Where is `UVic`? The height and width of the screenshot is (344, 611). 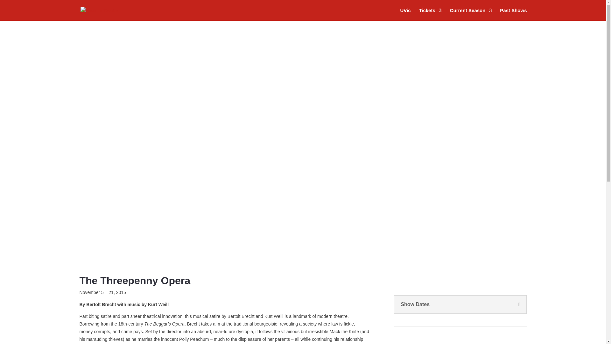
UVic is located at coordinates (405, 14).